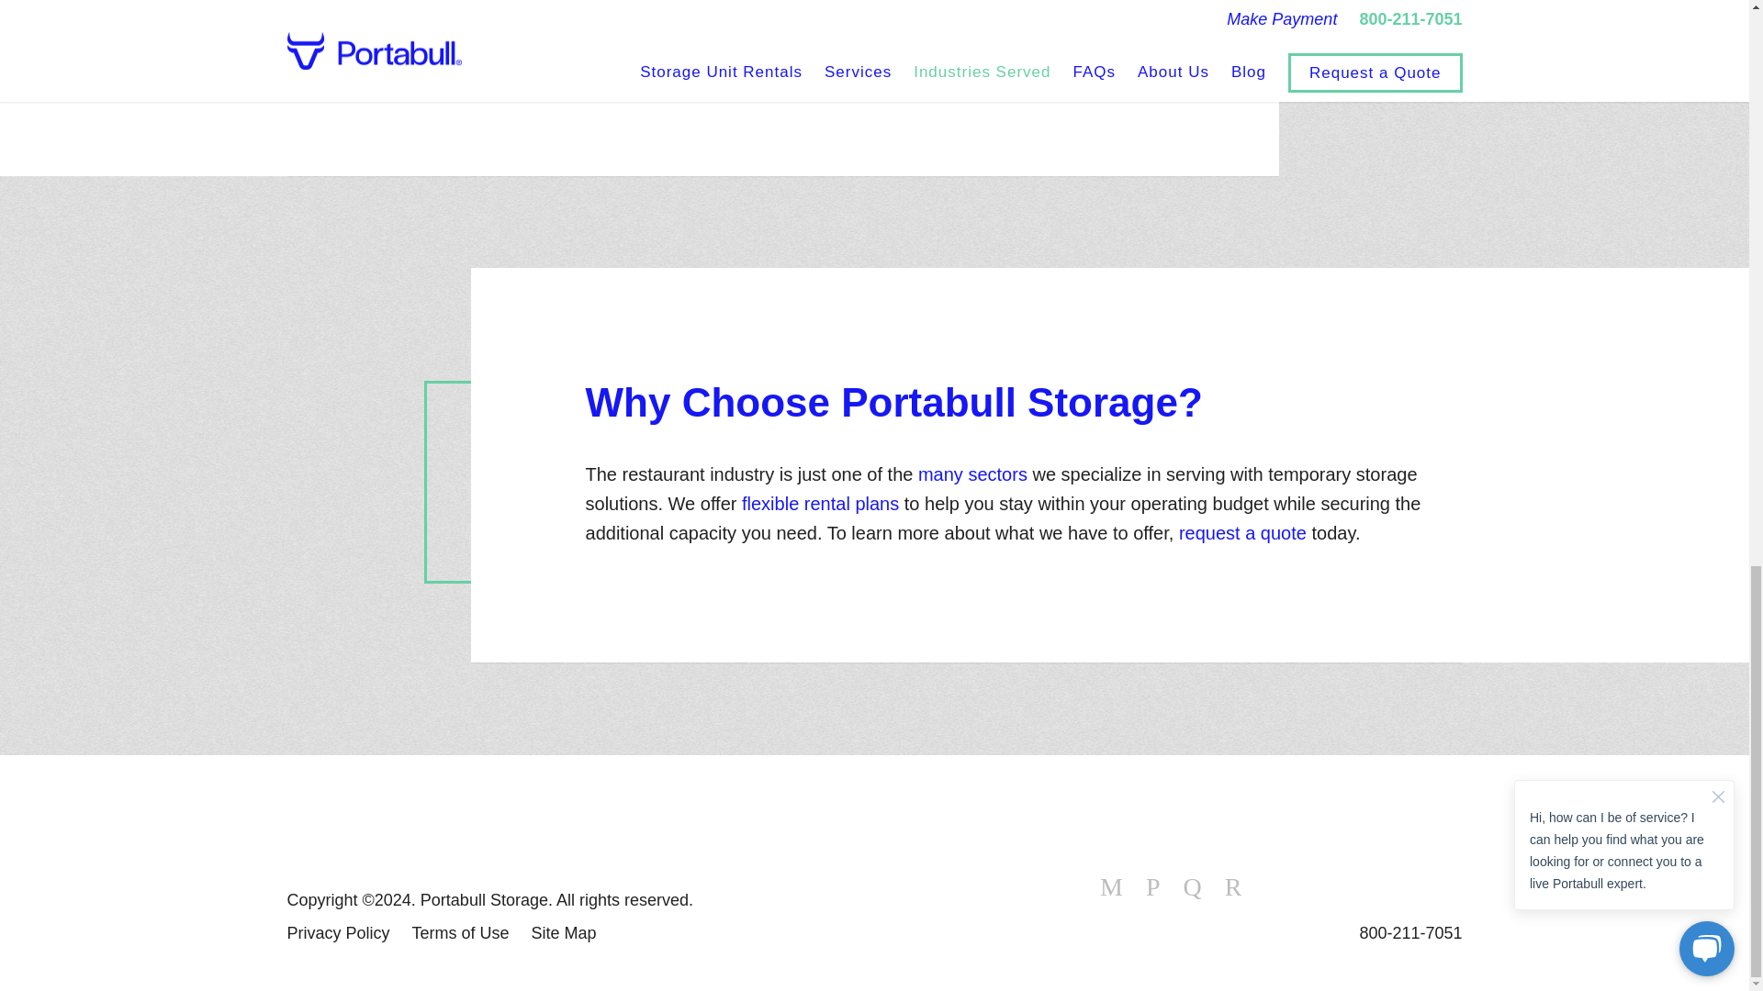 The width and height of the screenshot is (1763, 991). I want to click on Youtube, so click(1234, 886).